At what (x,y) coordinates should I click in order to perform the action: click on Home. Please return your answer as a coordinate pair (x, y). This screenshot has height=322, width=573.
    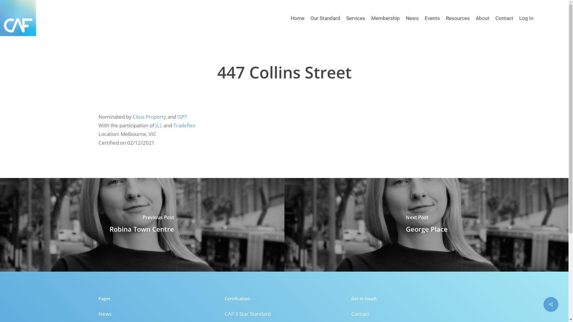
    Looking at the image, I should click on (298, 18).